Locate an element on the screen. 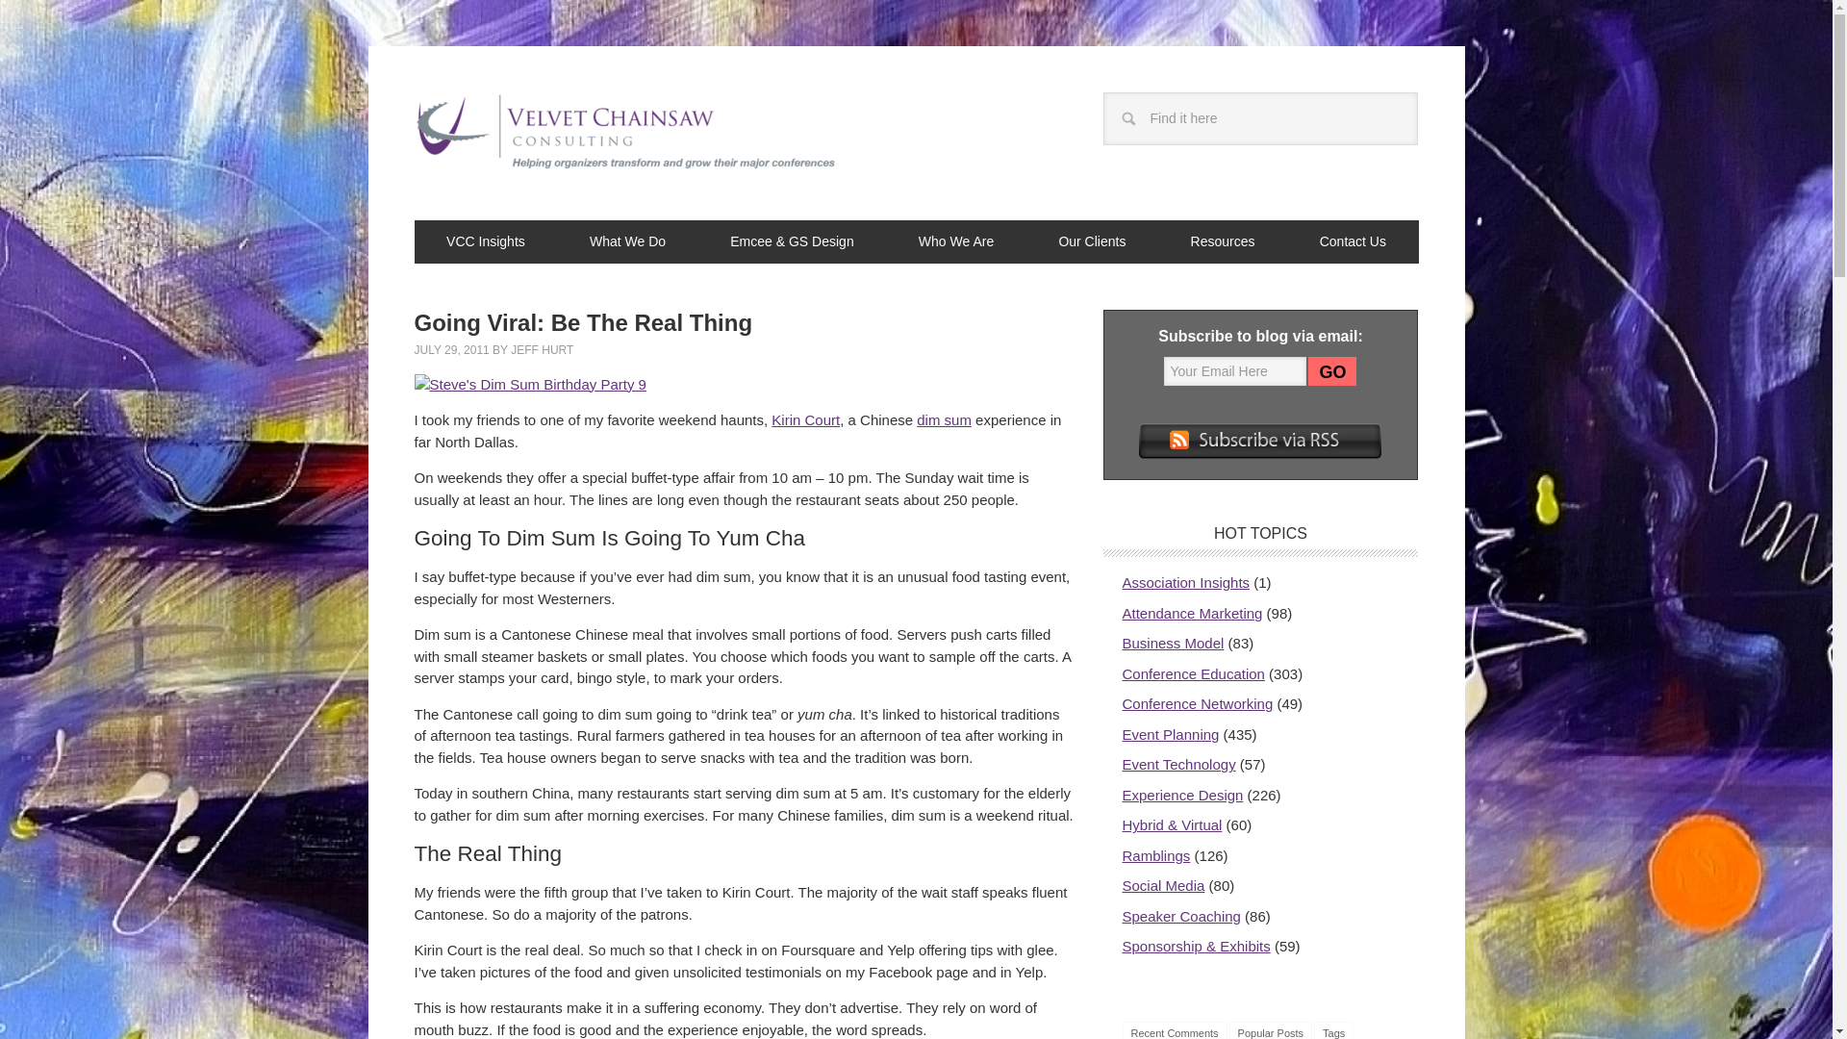  Association Insights is located at coordinates (1185, 583).